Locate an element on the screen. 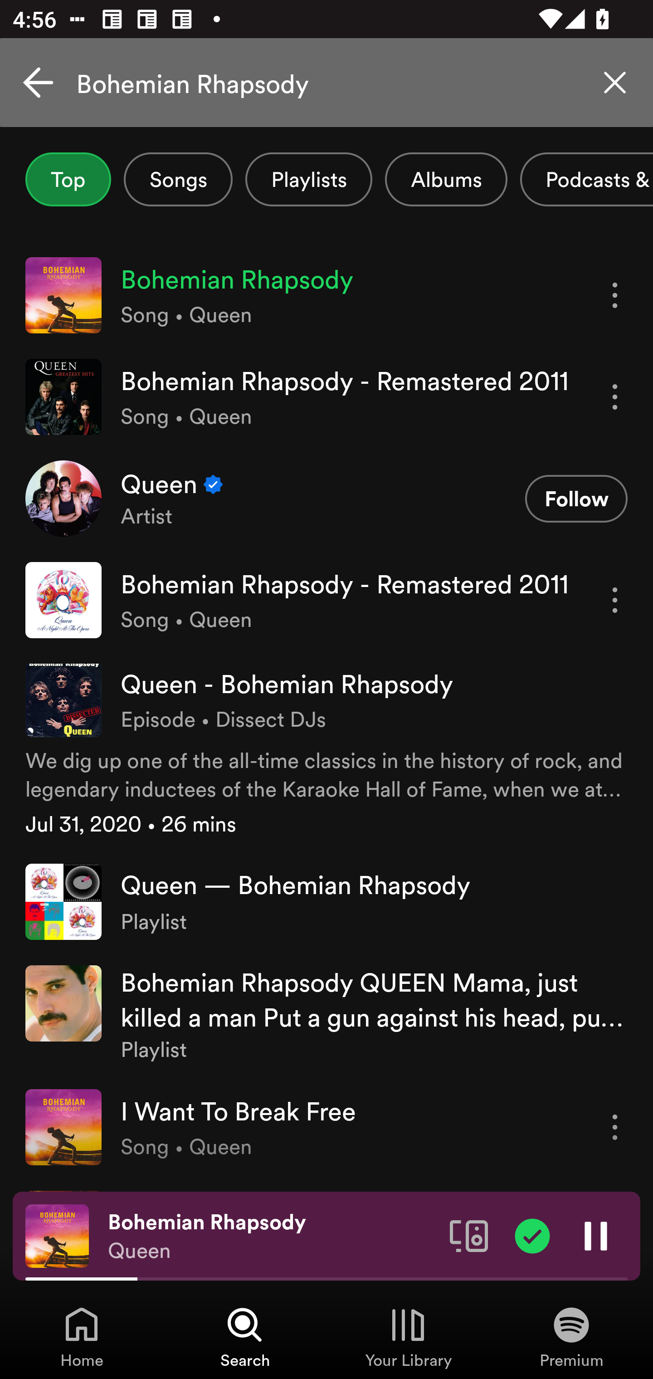  Albums is located at coordinates (446, 179).